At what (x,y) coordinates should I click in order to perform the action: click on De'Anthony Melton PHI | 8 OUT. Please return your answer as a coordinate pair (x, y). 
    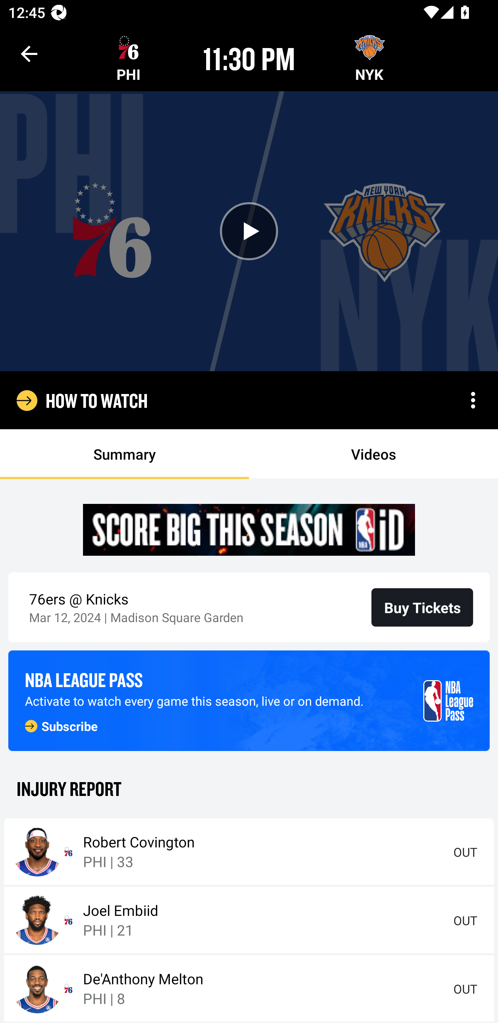
    Looking at the image, I should click on (249, 988).